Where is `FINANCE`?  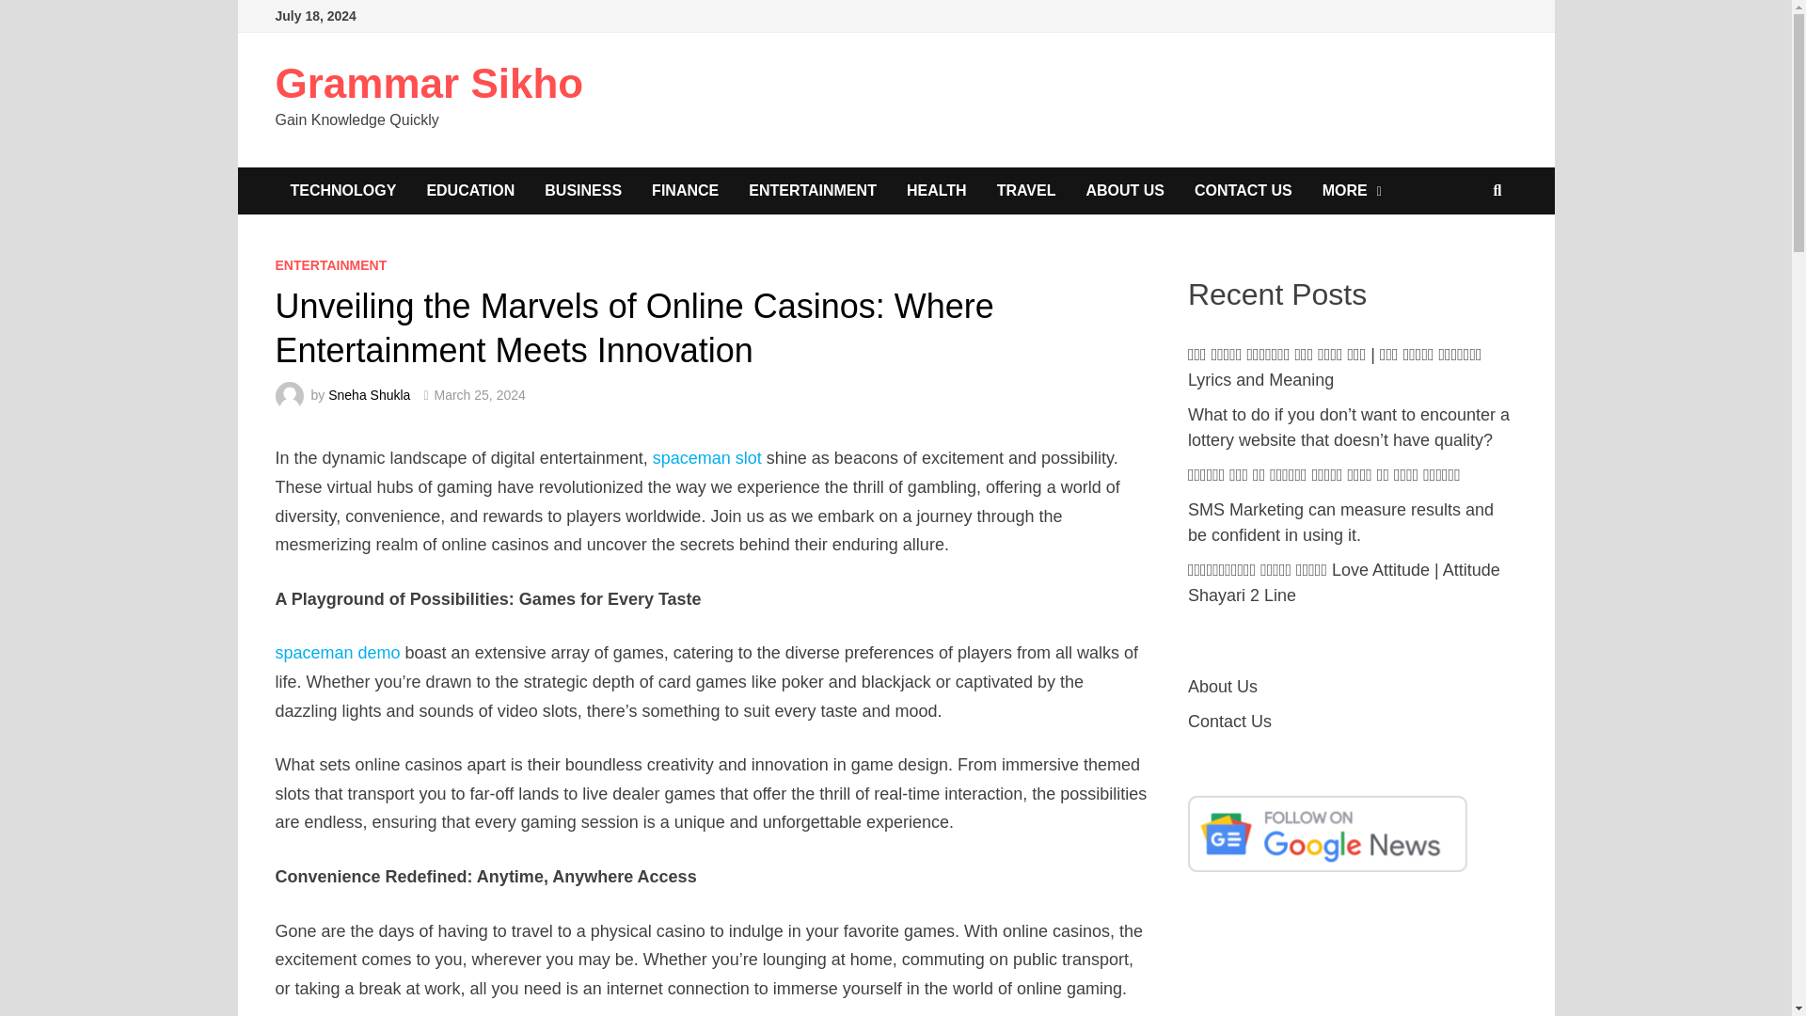 FINANCE is located at coordinates (685, 190).